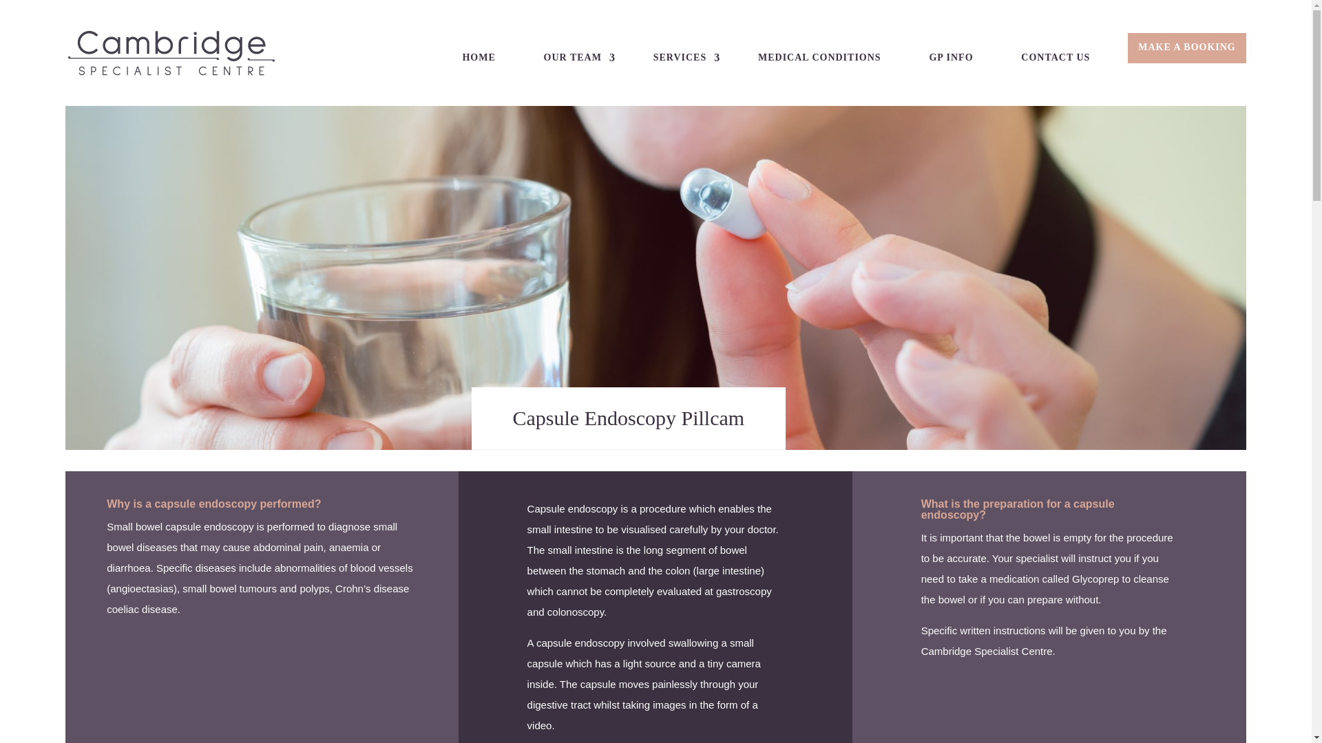 The width and height of the screenshot is (1322, 743). I want to click on GP INFO, so click(951, 69).